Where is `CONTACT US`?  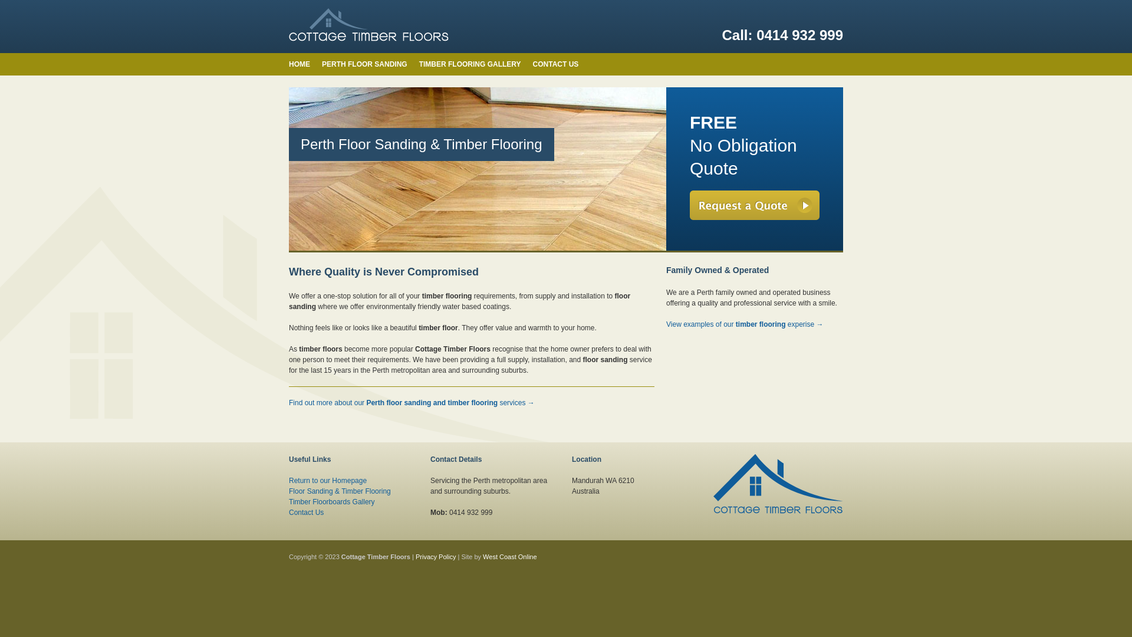 CONTACT US is located at coordinates (556, 64).